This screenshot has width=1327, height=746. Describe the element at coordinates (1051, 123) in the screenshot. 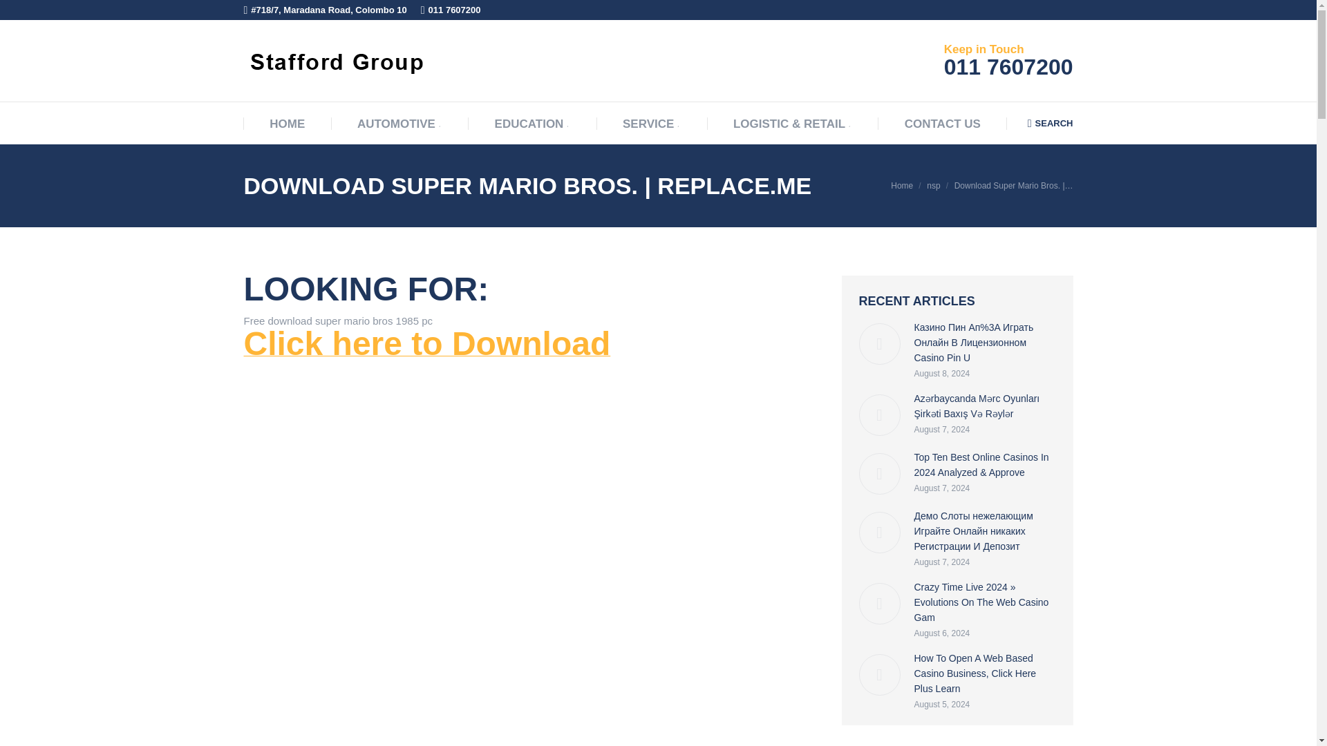

I see `SEARCH` at that location.